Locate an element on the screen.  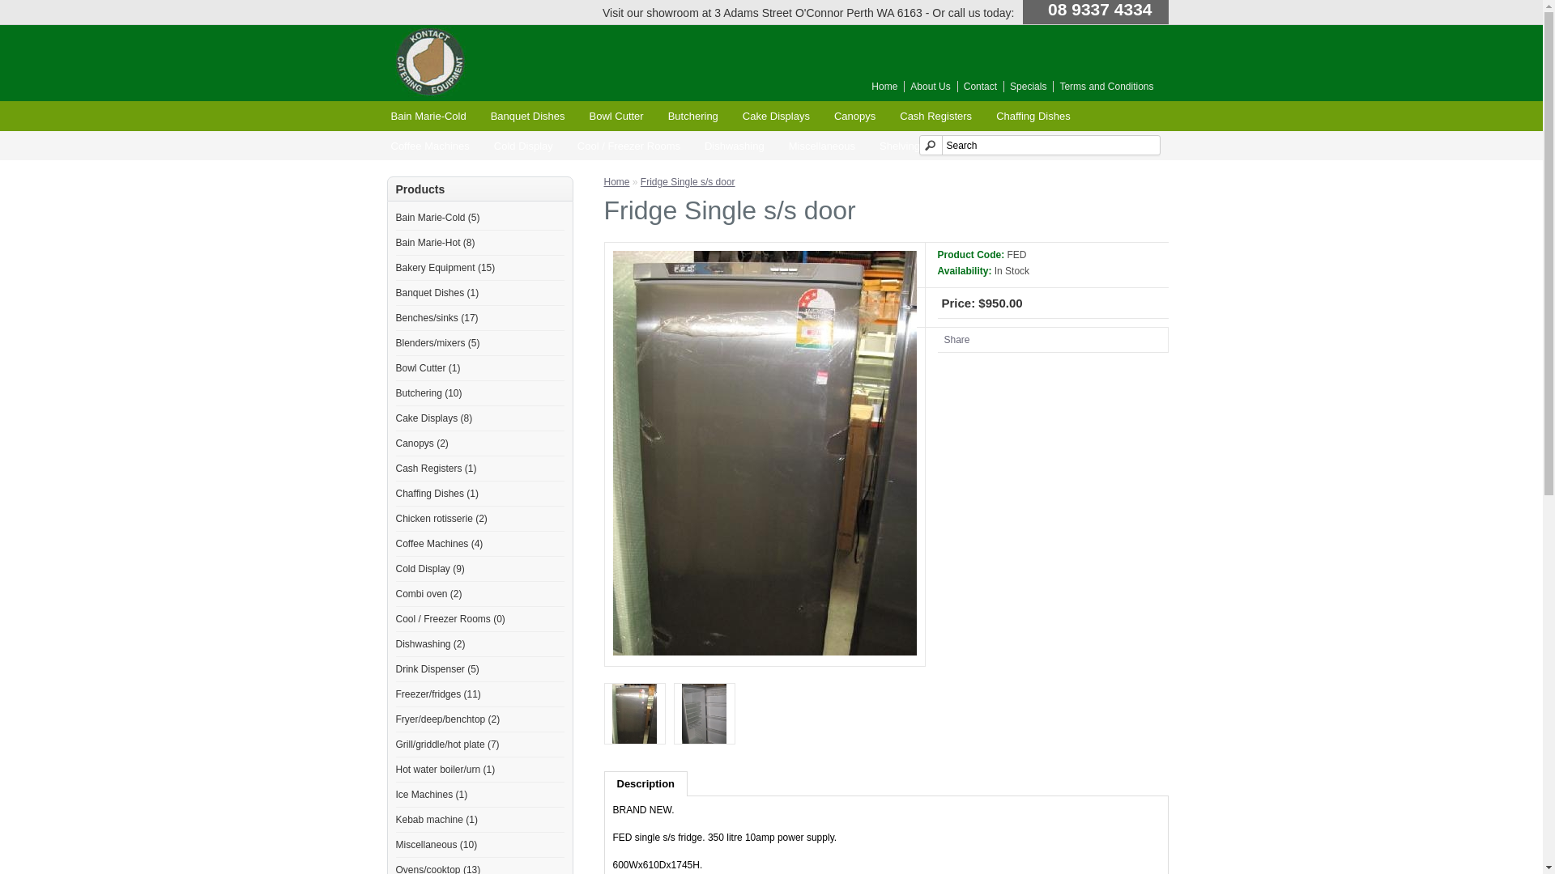
Cool / Freezer Rooms (0) is located at coordinates (450, 619).